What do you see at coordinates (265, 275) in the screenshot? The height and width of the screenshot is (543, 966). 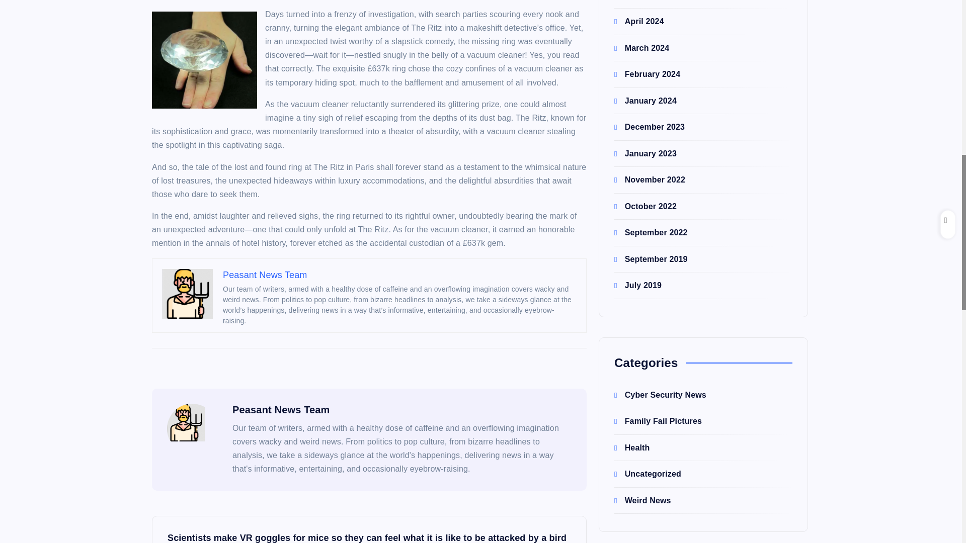 I see `Peasant News Team` at bounding box center [265, 275].